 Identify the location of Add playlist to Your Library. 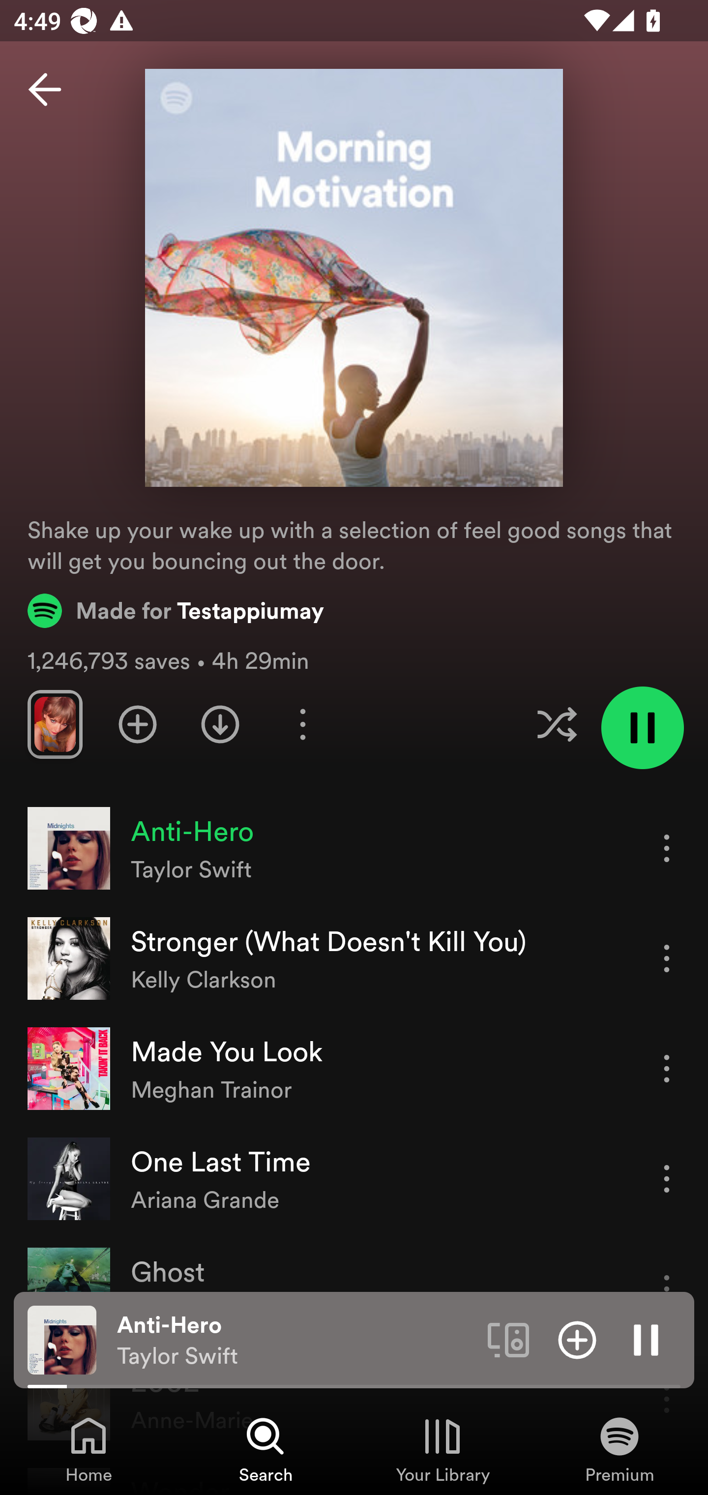
(138, 724).